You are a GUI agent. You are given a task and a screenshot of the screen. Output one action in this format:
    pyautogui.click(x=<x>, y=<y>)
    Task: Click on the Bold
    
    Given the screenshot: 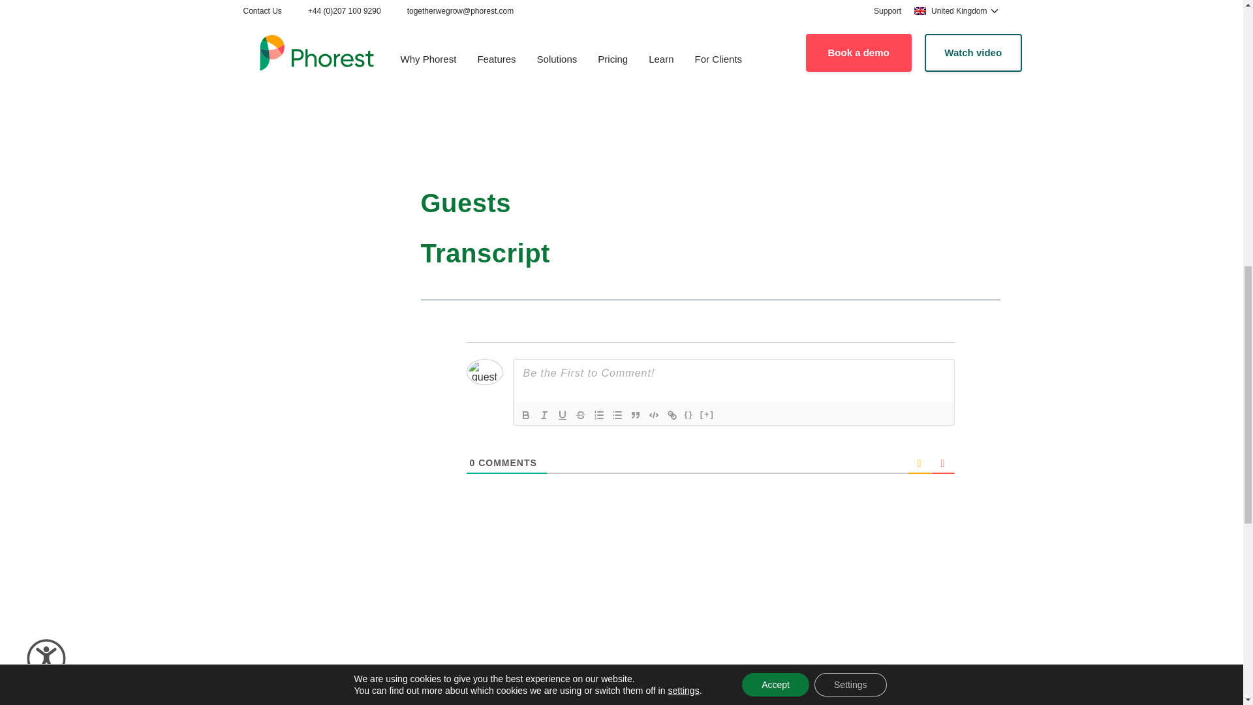 What is the action you would take?
    pyautogui.click(x=525, y=415)
    